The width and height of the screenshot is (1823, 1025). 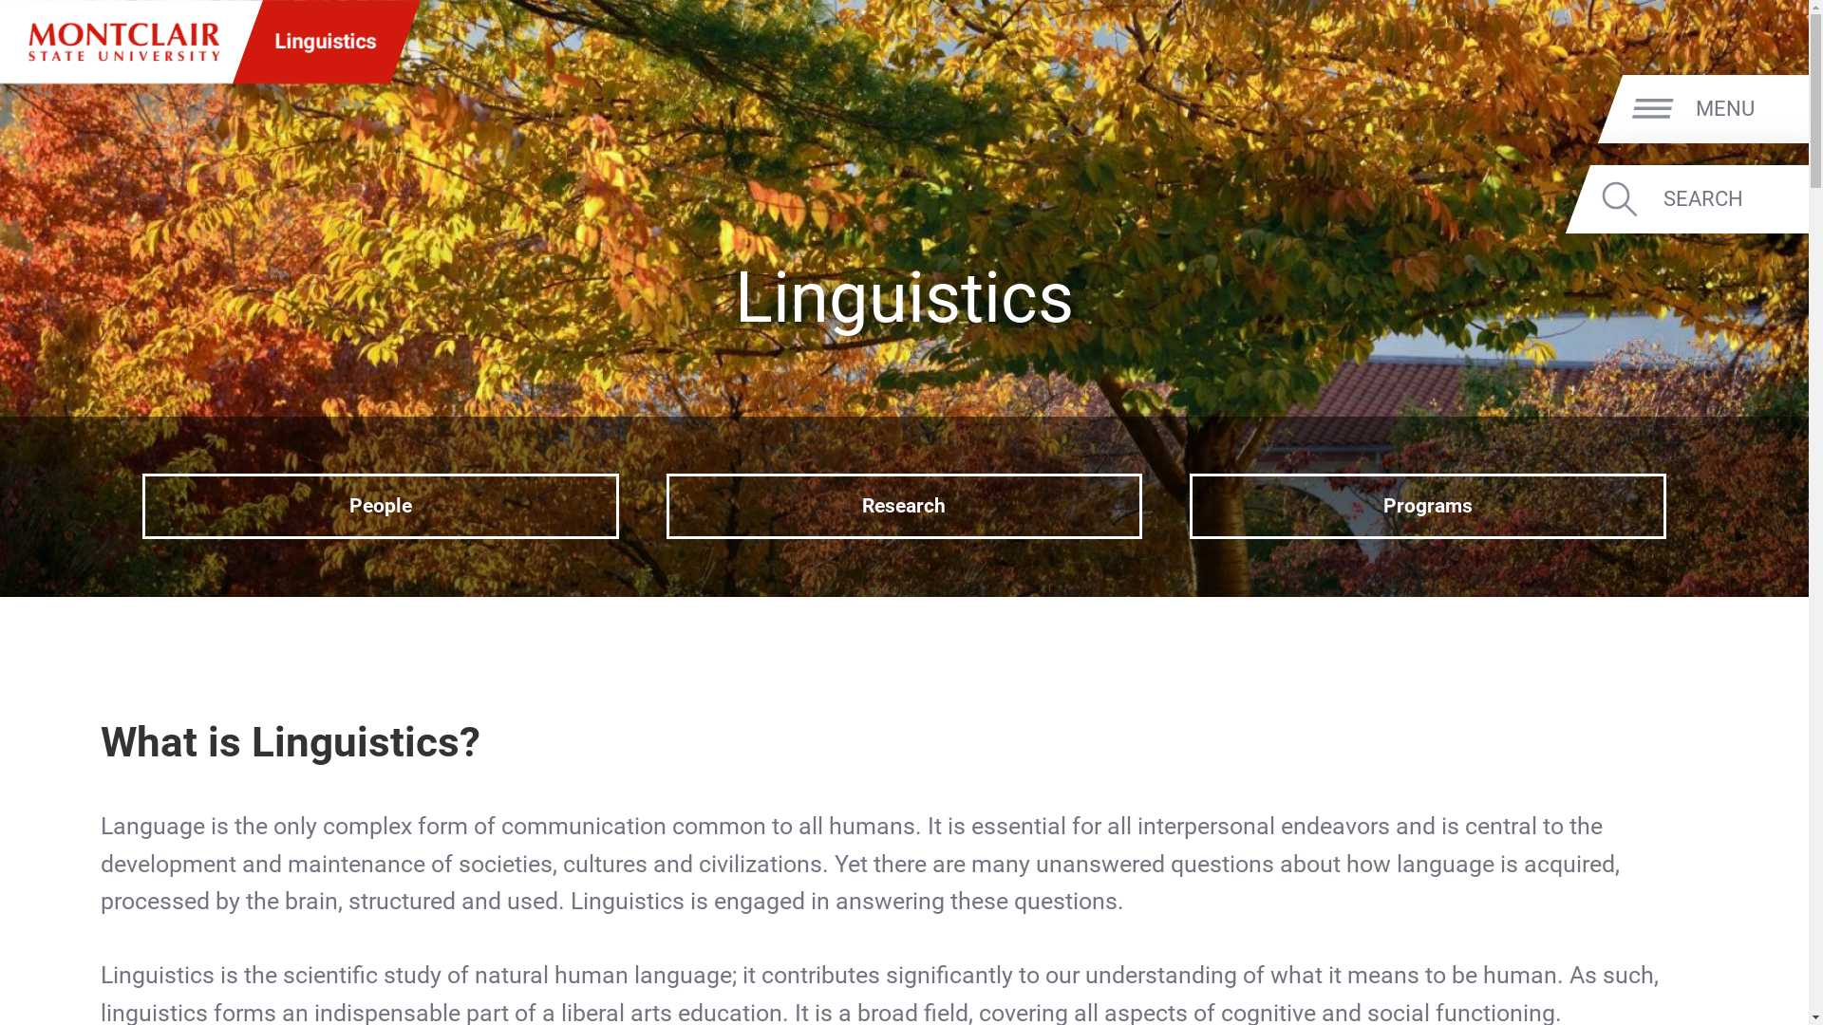 I want to click on MENU, so click(x=1749, y=108).